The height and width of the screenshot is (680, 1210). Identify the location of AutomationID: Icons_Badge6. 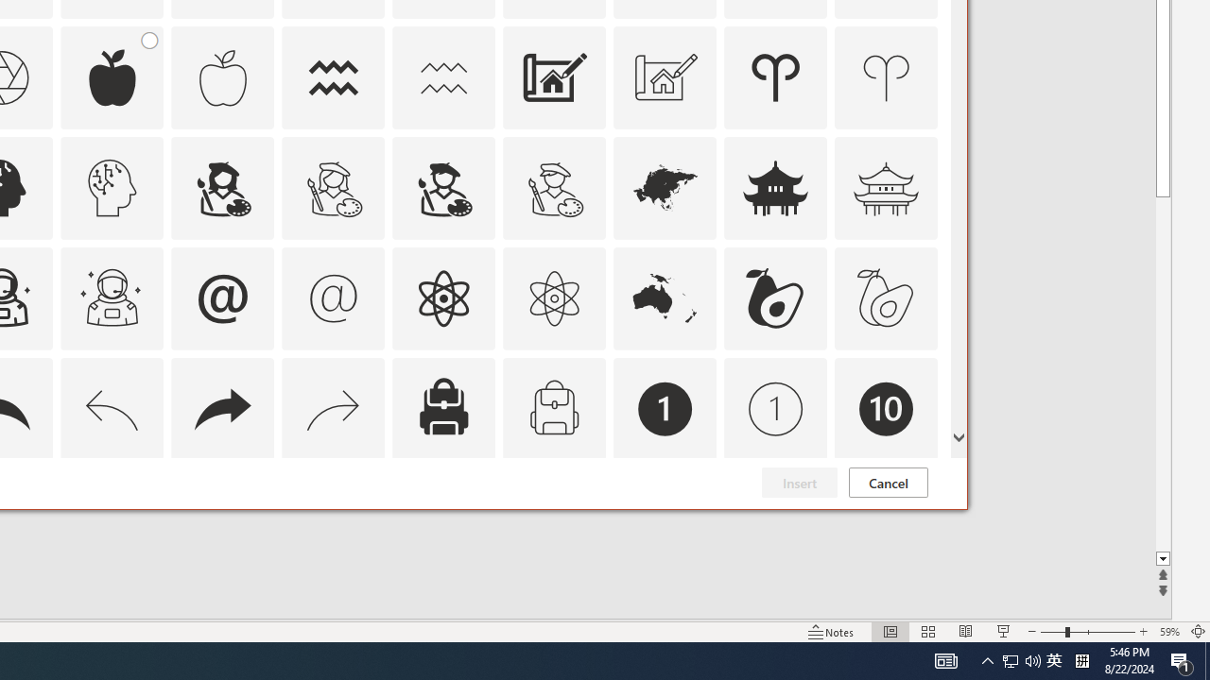
(112, 519).